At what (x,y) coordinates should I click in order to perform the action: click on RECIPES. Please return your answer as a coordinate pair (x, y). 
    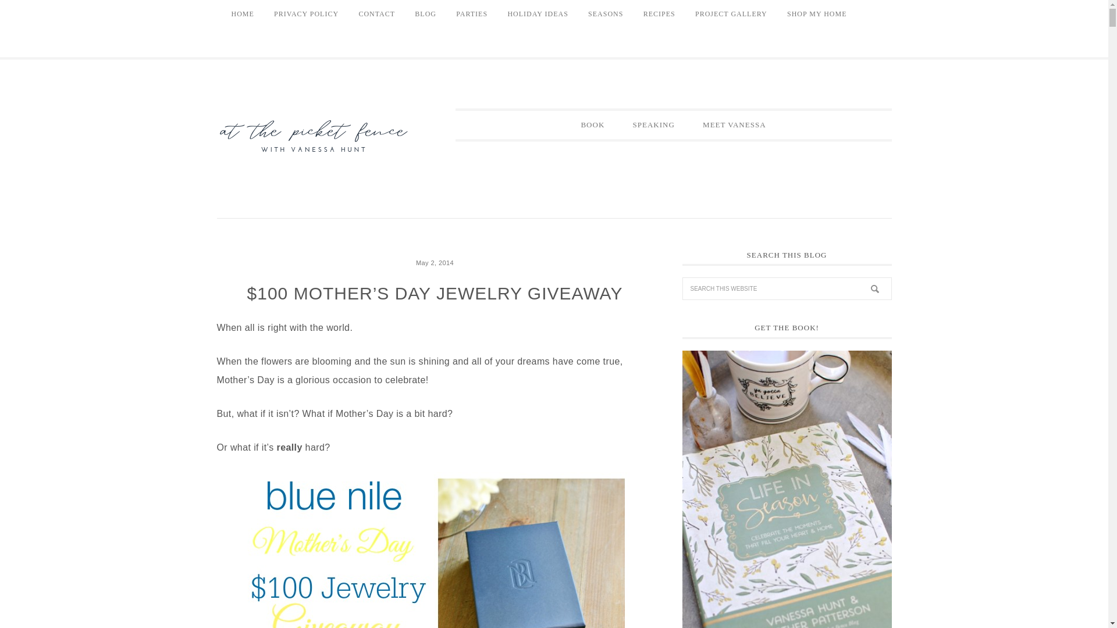
    Looking at the image, I should click on (659, 14).